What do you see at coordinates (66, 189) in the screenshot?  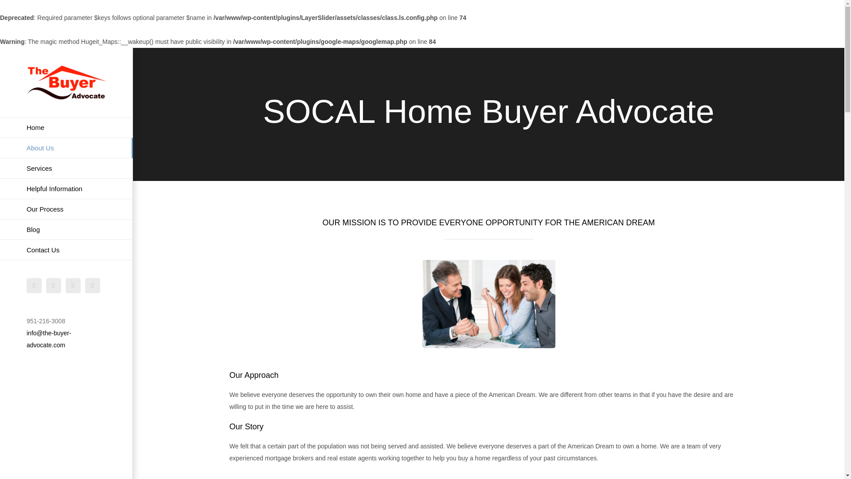 I see `Helpful Information` at bounding box center [66, 189].